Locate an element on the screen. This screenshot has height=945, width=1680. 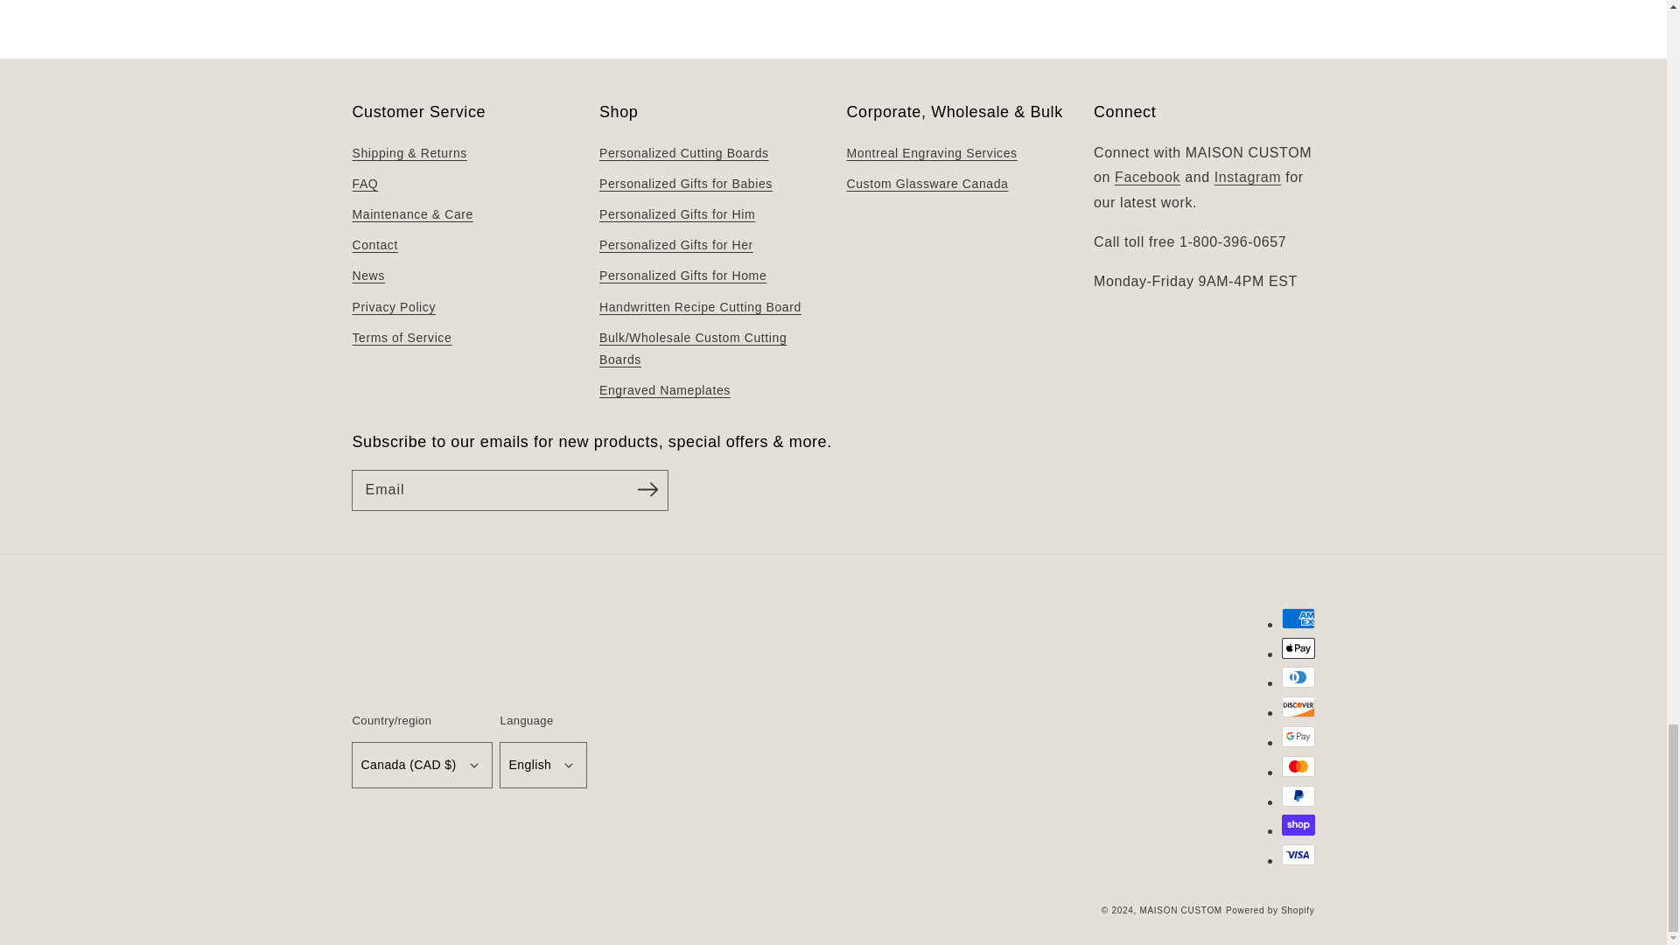
Apple Pay is located at coordinates (1297, 647).